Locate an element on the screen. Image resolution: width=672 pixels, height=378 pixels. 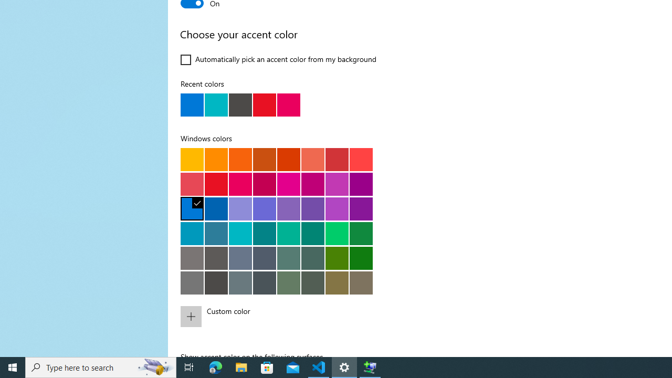
Overcast is located at coordinates (192, 282).